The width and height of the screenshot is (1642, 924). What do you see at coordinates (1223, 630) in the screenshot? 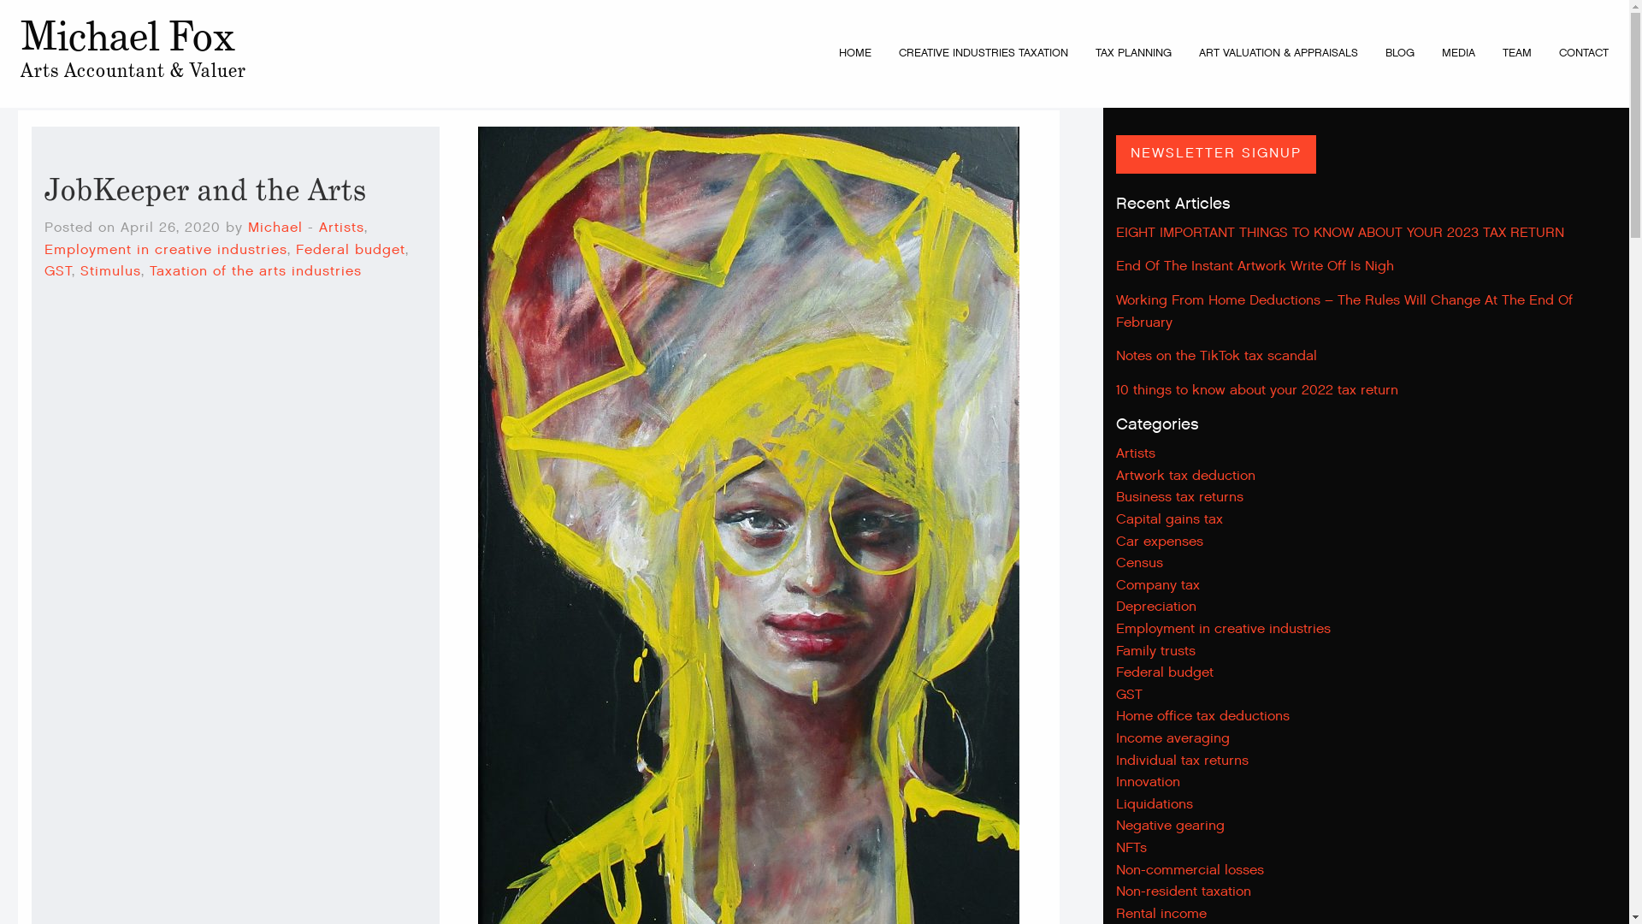
I see `Employment in creative industries` at bounding box center [1223, 630].